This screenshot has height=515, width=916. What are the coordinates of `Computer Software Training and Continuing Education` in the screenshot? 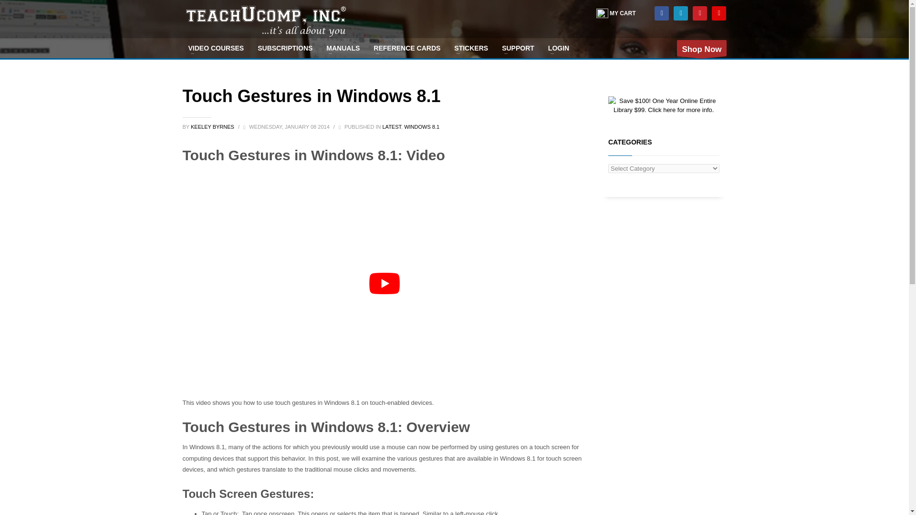 It's located at (265, 24).